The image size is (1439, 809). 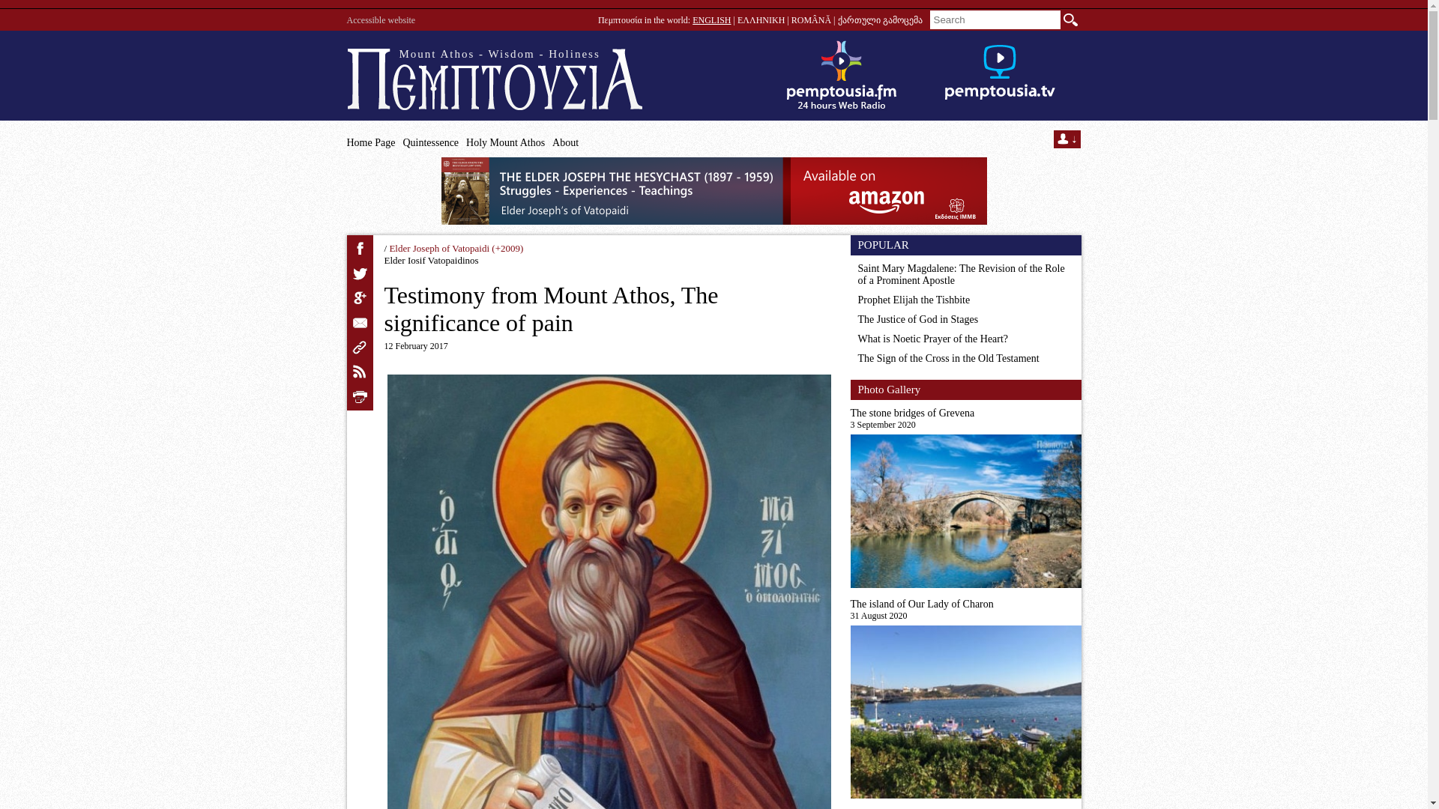 I want to click on Home Page, so click(x=370, y=142).